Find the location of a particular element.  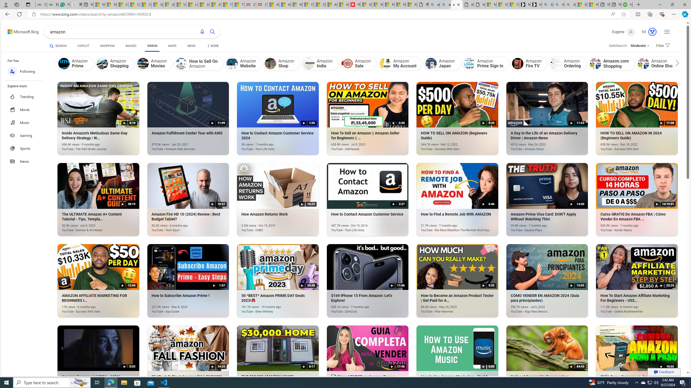

amazon - Search Videos is located at coordinates (457, 5).